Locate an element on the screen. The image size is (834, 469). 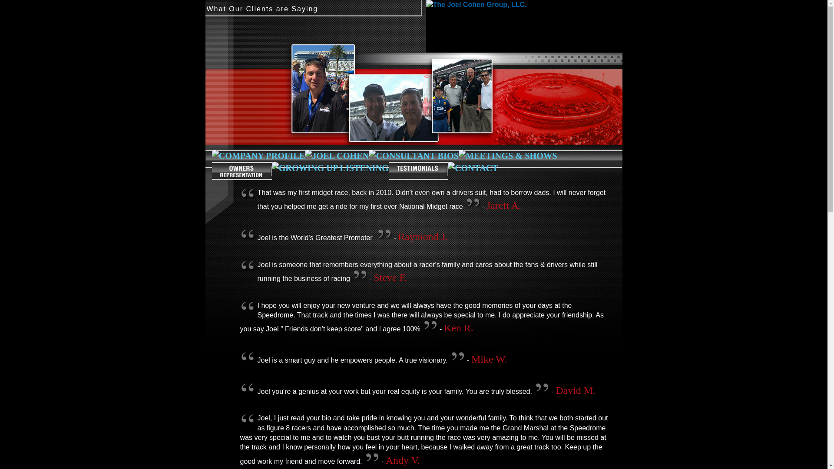
Contact is located at coordinates (473, 168).